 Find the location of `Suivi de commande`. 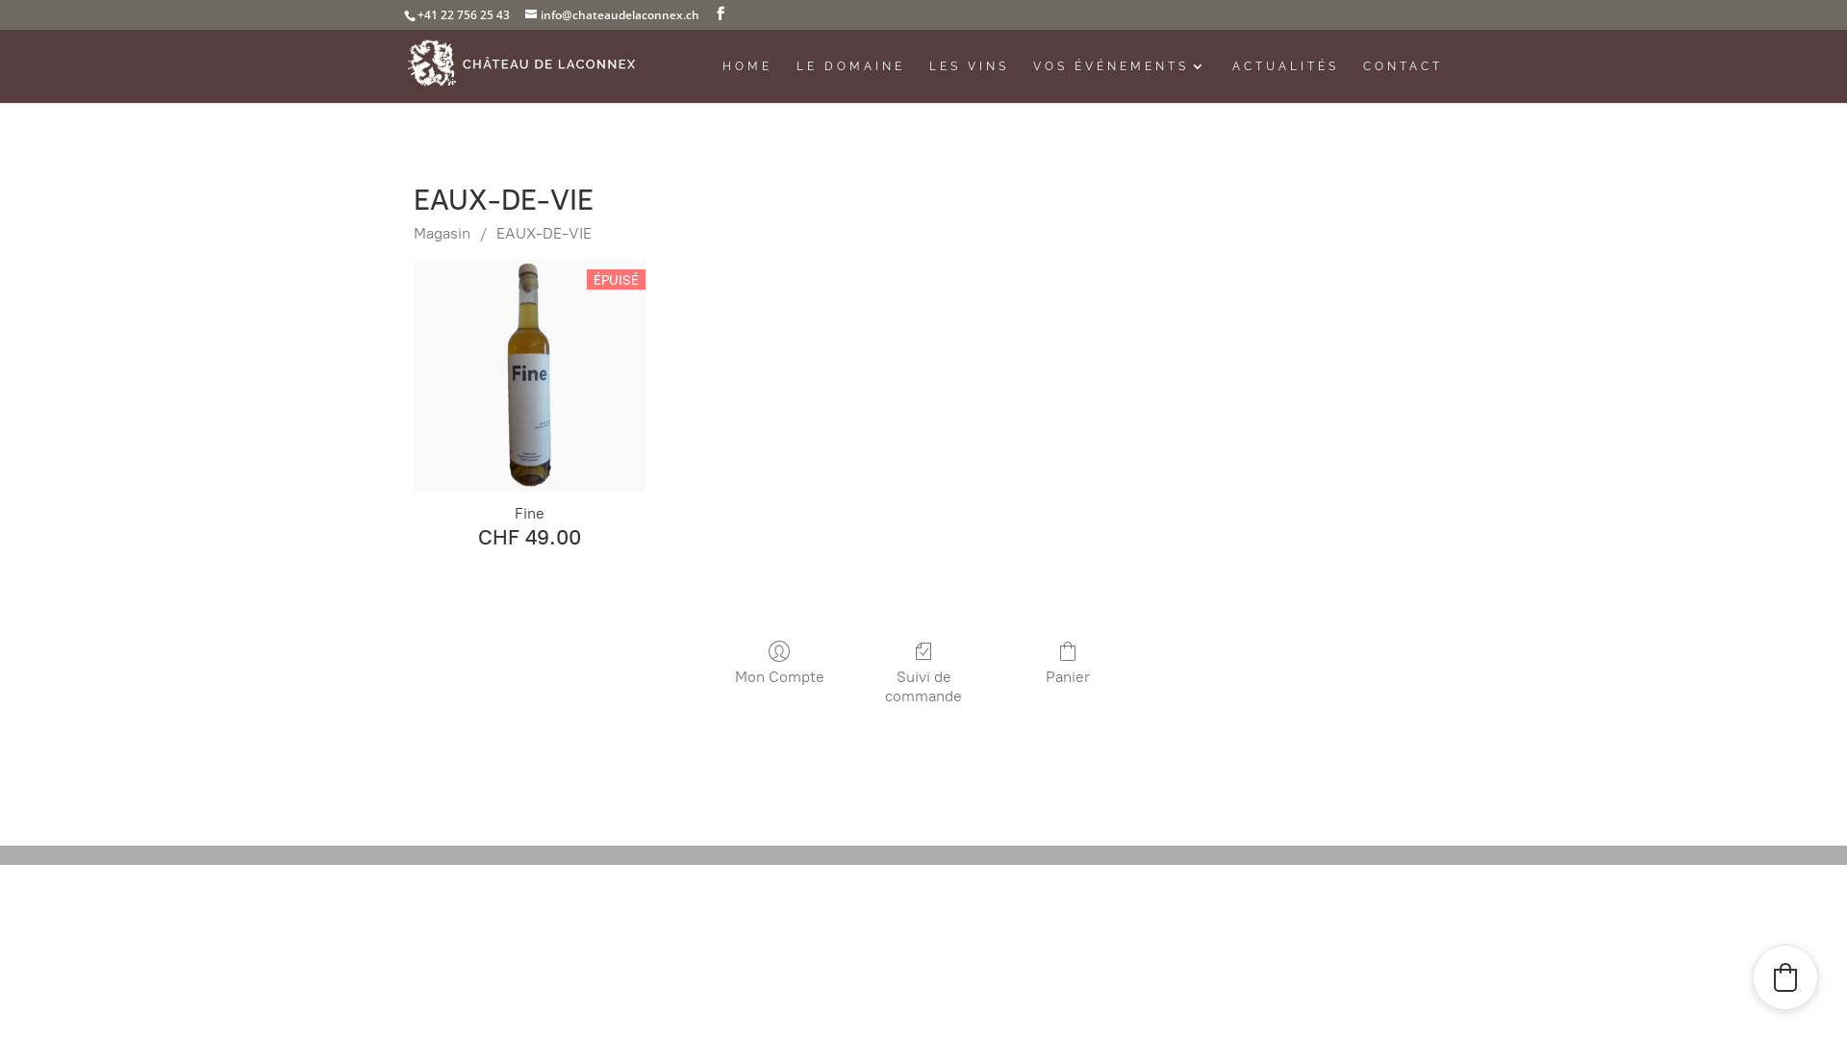

Suivi de commande is located at coordinates (923, 672).